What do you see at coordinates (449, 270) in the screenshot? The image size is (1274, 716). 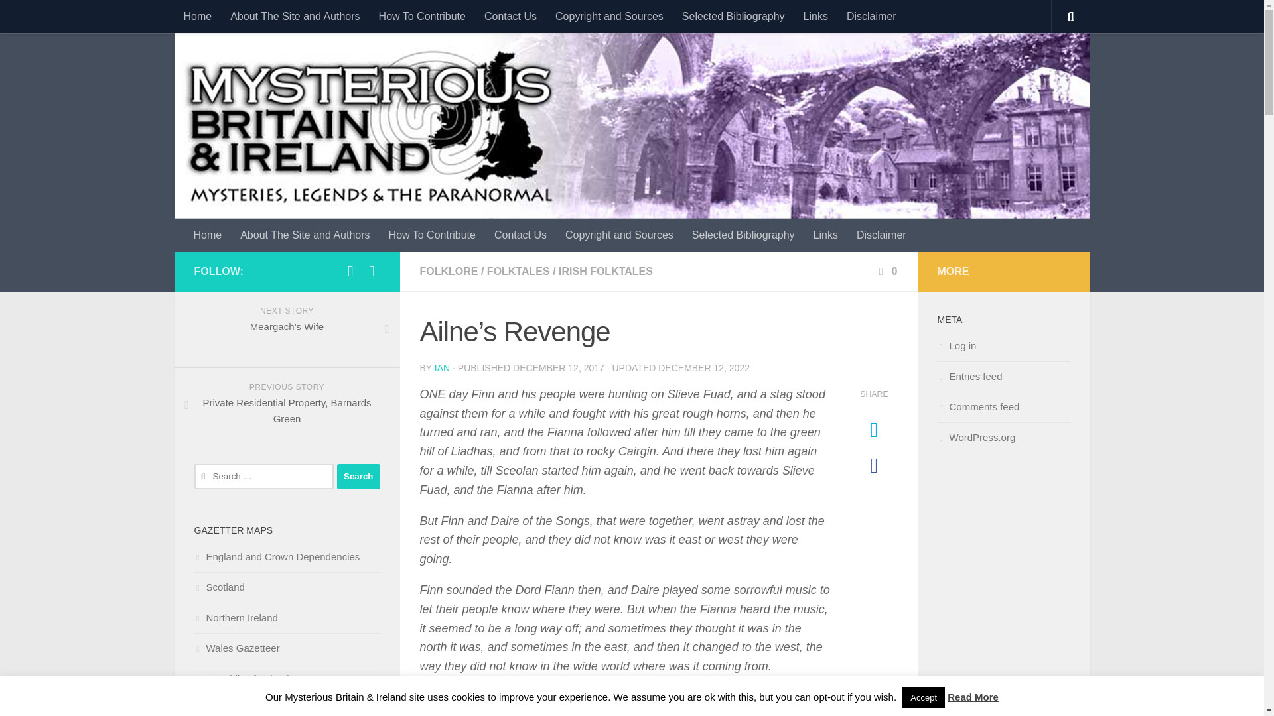 I see `FOLKLORE` at bounding box center [449, 270].